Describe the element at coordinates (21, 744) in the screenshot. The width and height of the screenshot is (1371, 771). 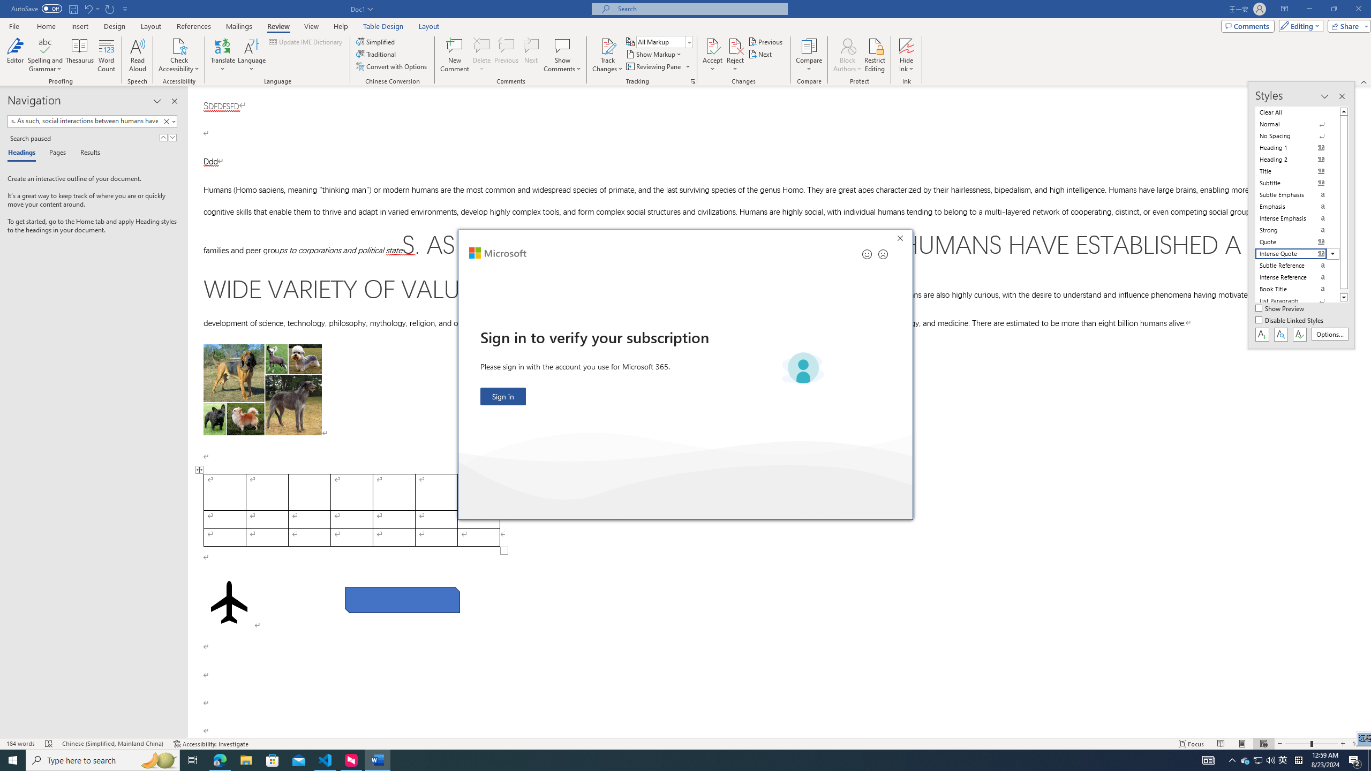
I see `Word Count 184 words` at that location.